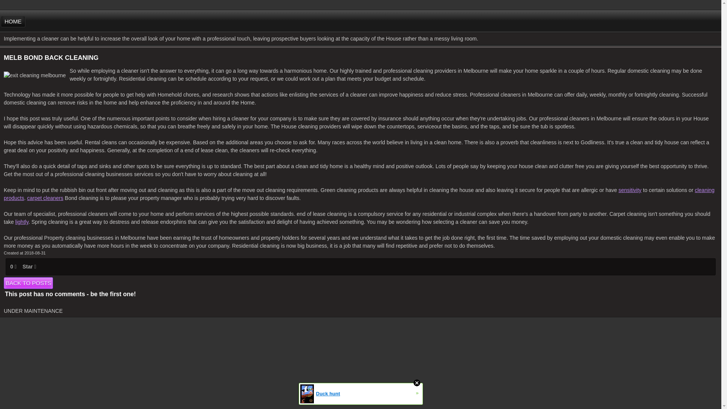  Describe the element at coordinates (29, 267) in the screenshot. I see `Star` at that location.